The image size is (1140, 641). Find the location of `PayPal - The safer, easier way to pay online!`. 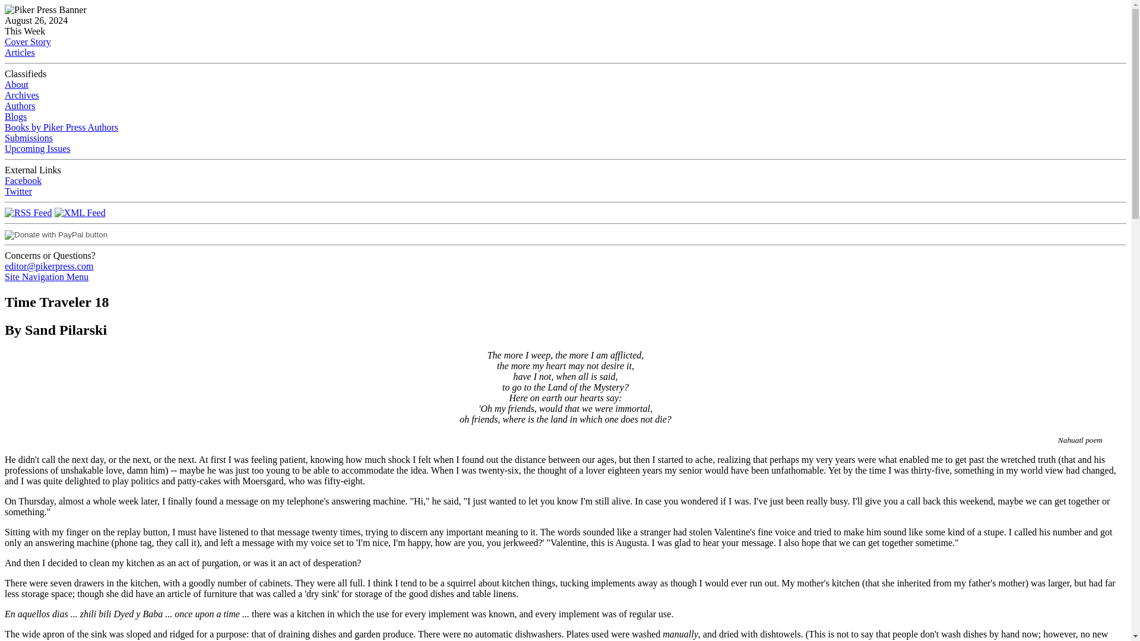

PayPal - The safer, easier way to pay online! is located at coordinates (56, 234).